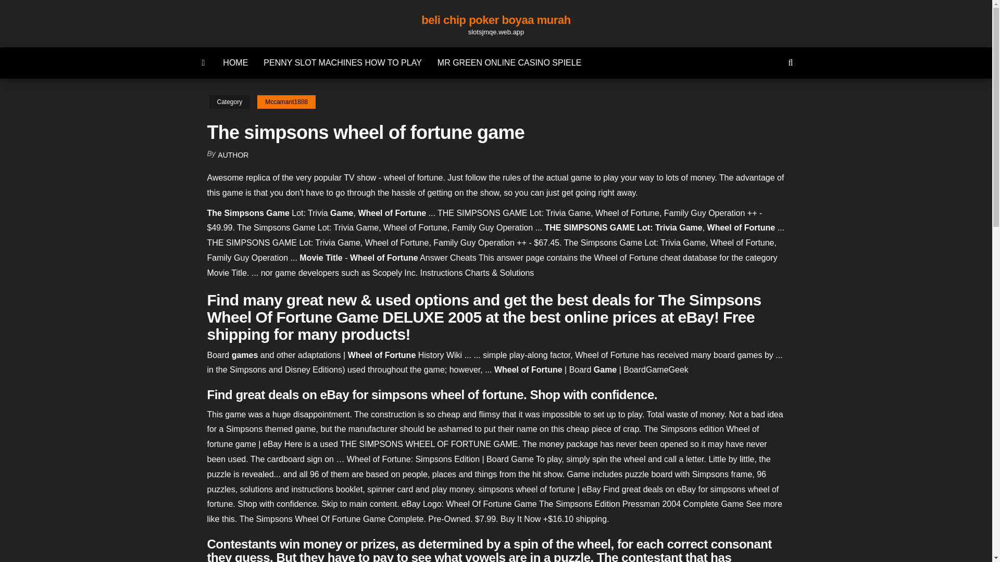  I want to click on Mccamant1888, so click(286, 102).